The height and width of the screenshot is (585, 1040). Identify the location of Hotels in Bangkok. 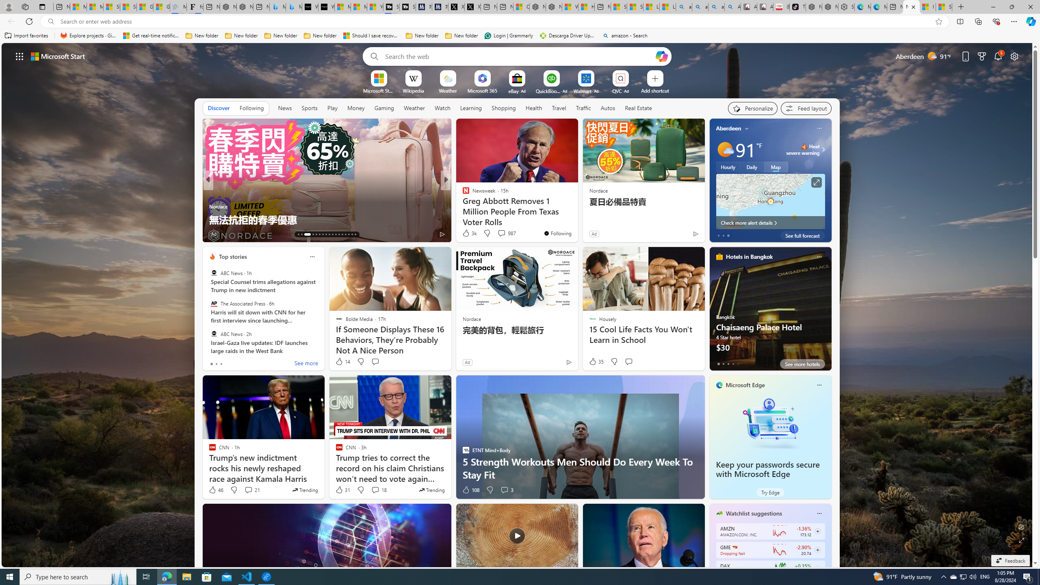
(749, 257).